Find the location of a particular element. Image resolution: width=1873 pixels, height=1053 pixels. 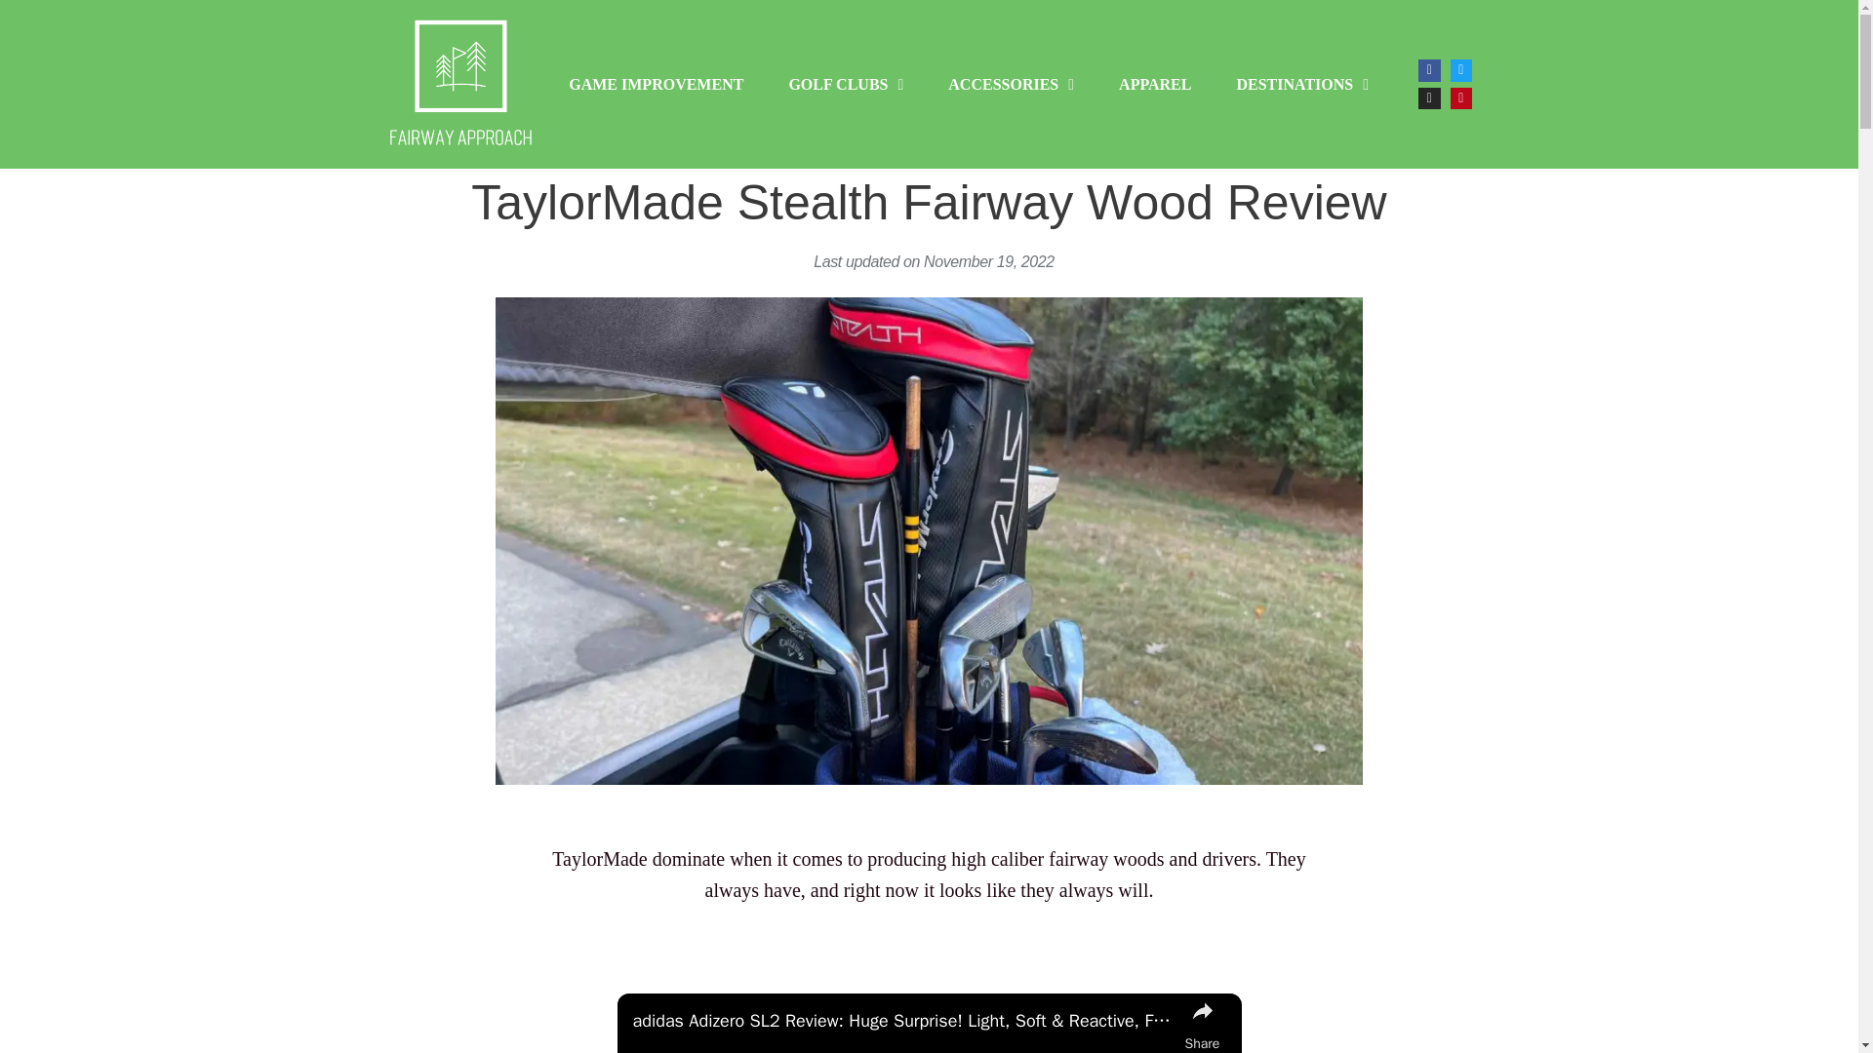

ACCESSORIES is located at coordinates (1011, 84).